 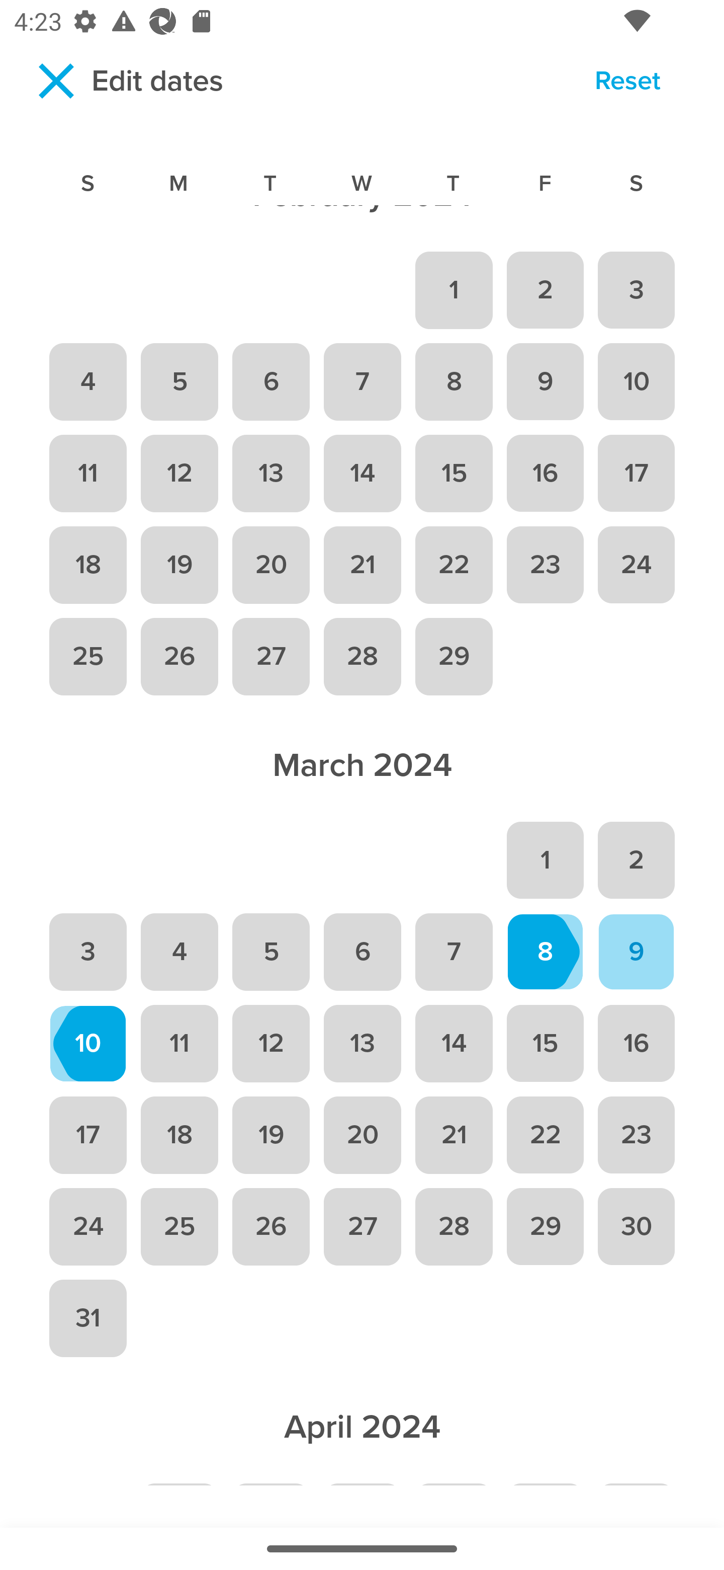 I want to click on 29, so click(x=454, y=656).